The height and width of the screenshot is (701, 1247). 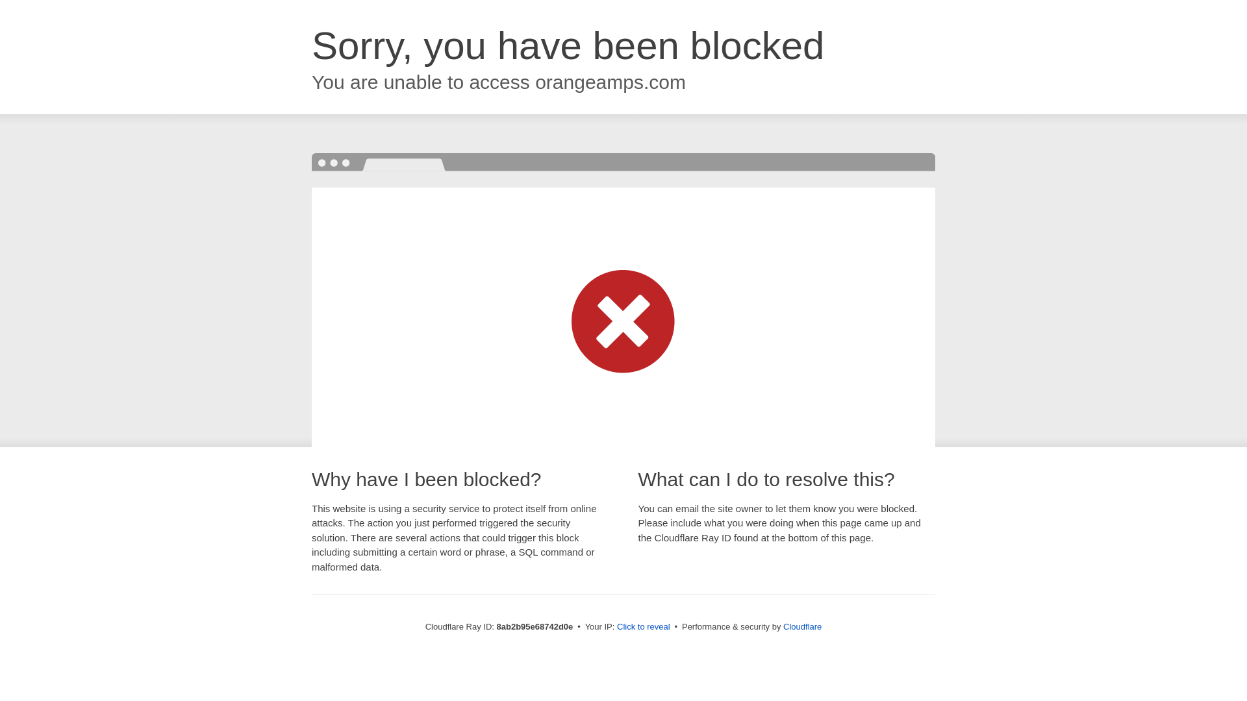 I want to click on Cloudflare, so click(x=802, y=626).